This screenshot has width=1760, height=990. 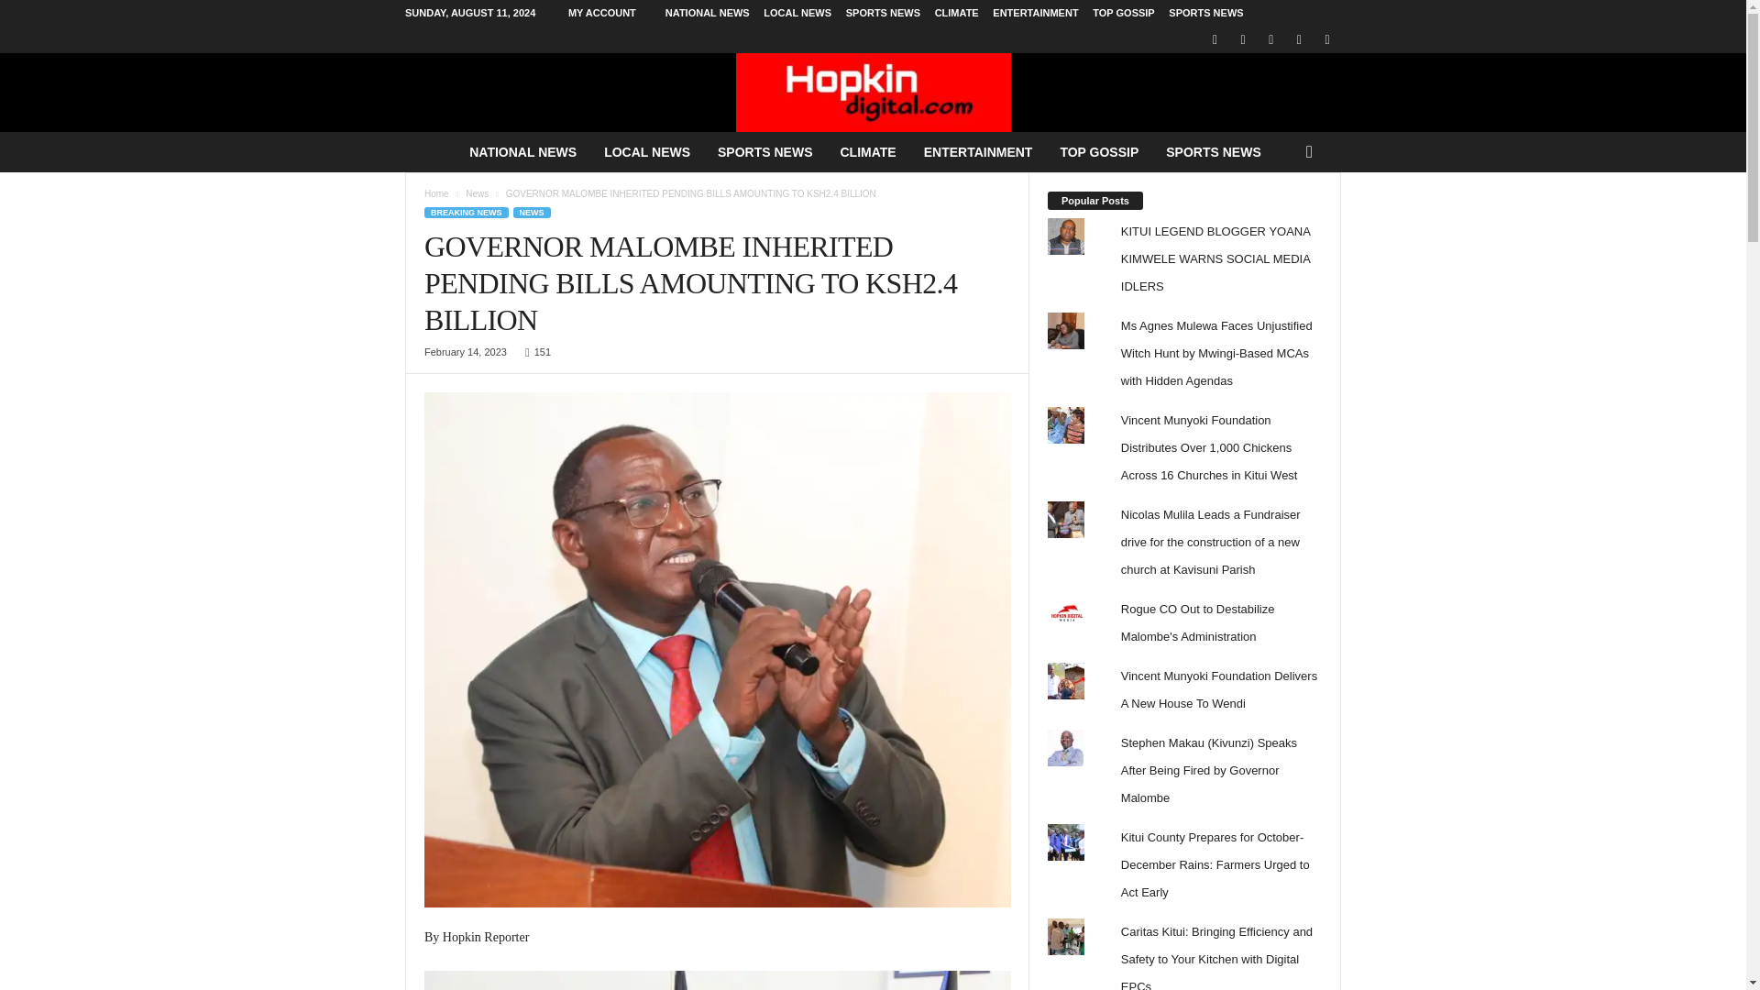 I want to click on CLIMATE, so click(x=956, y=13).